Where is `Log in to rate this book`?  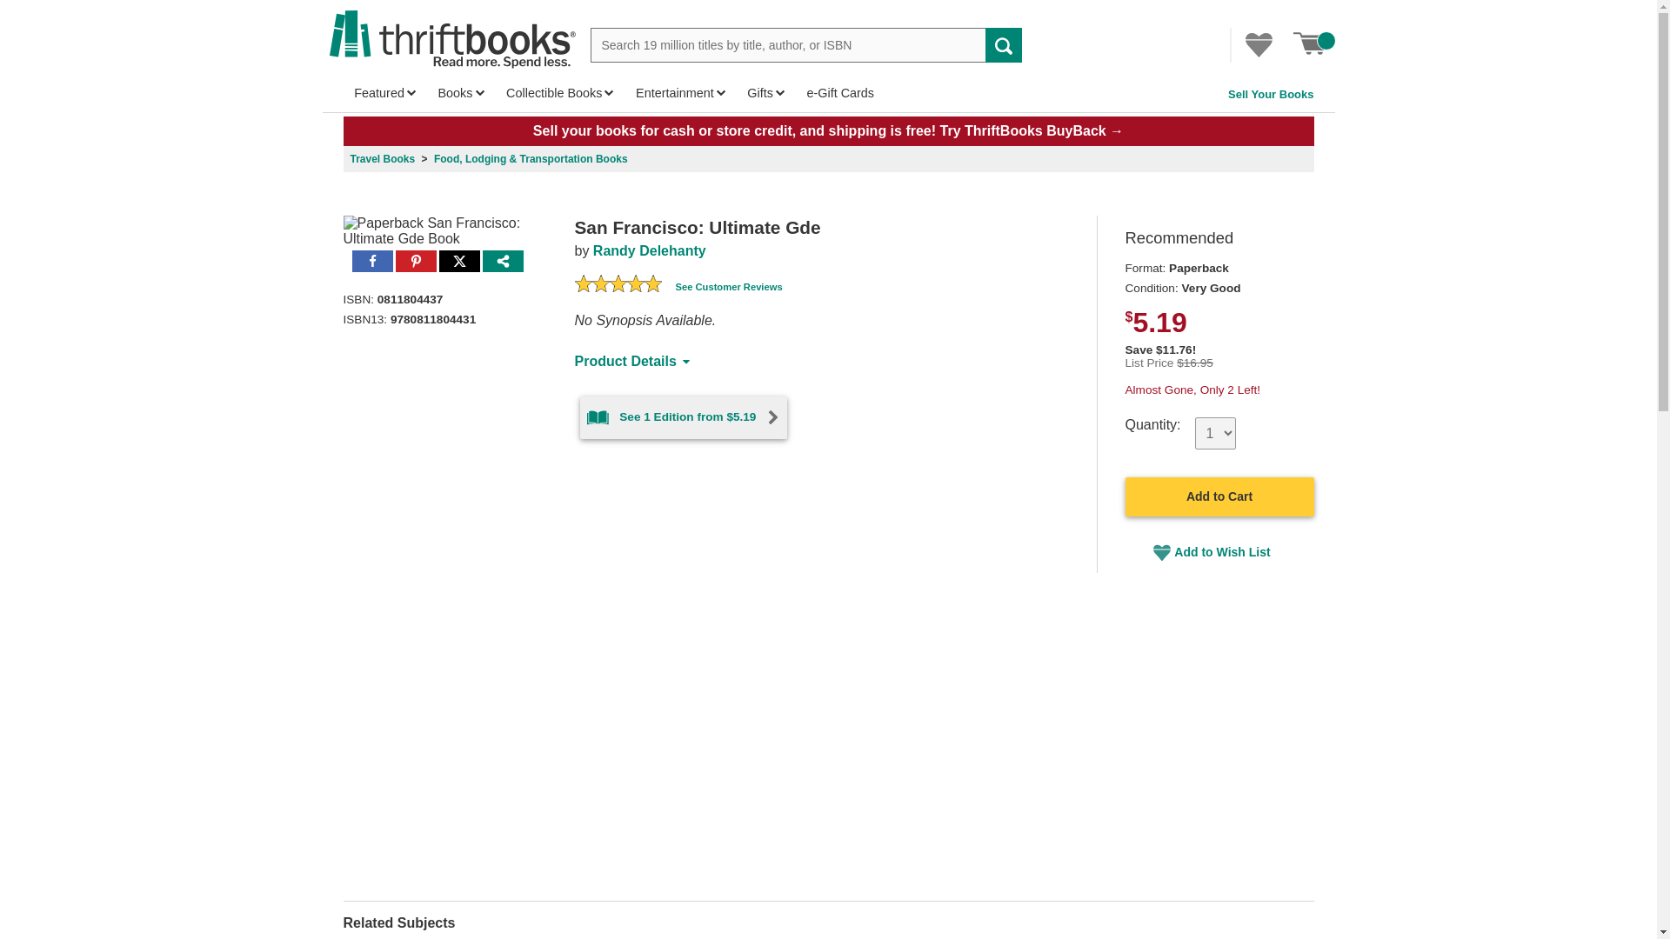 Log in to rate this book is located at coordinates (600, 287).